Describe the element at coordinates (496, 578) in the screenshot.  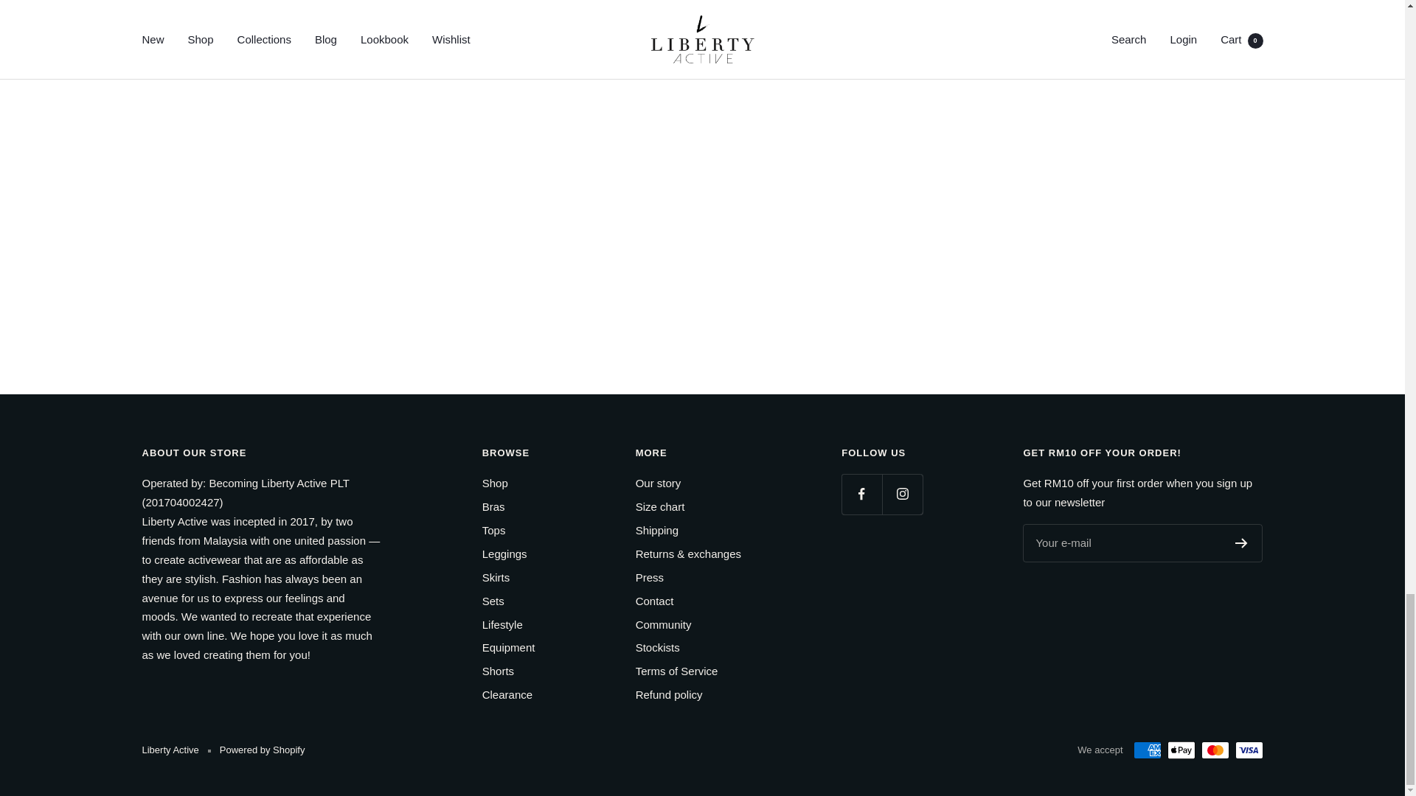
I see `Skirts` at that location.